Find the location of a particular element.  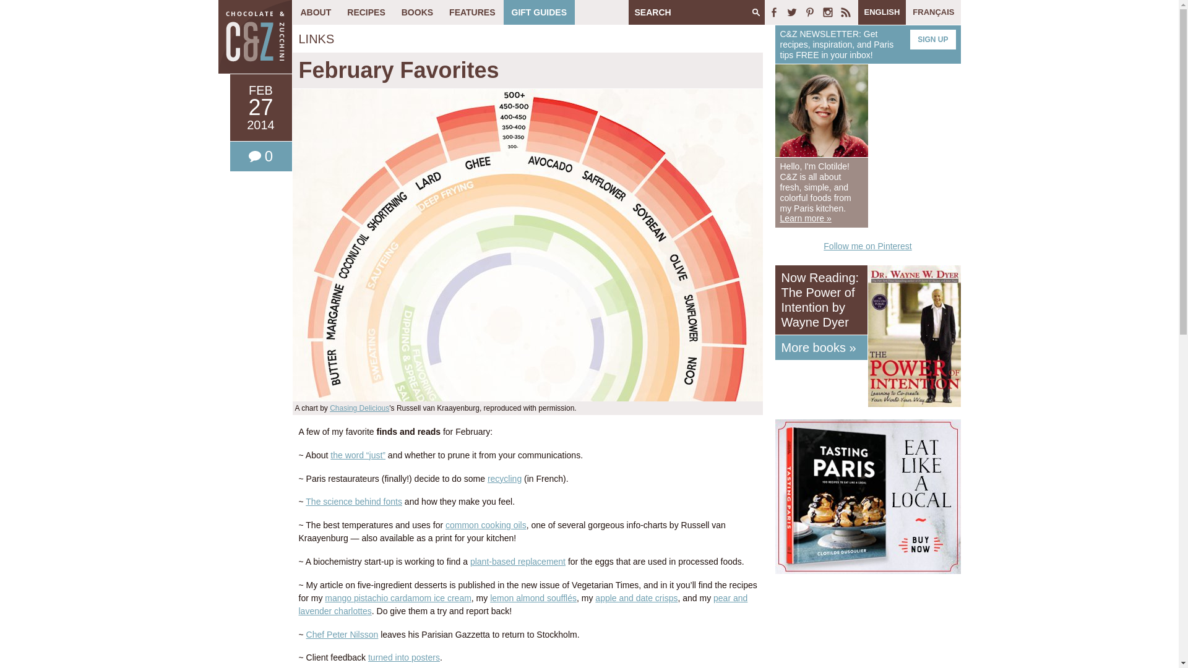

Instagram is located at coordinates (828, 12).